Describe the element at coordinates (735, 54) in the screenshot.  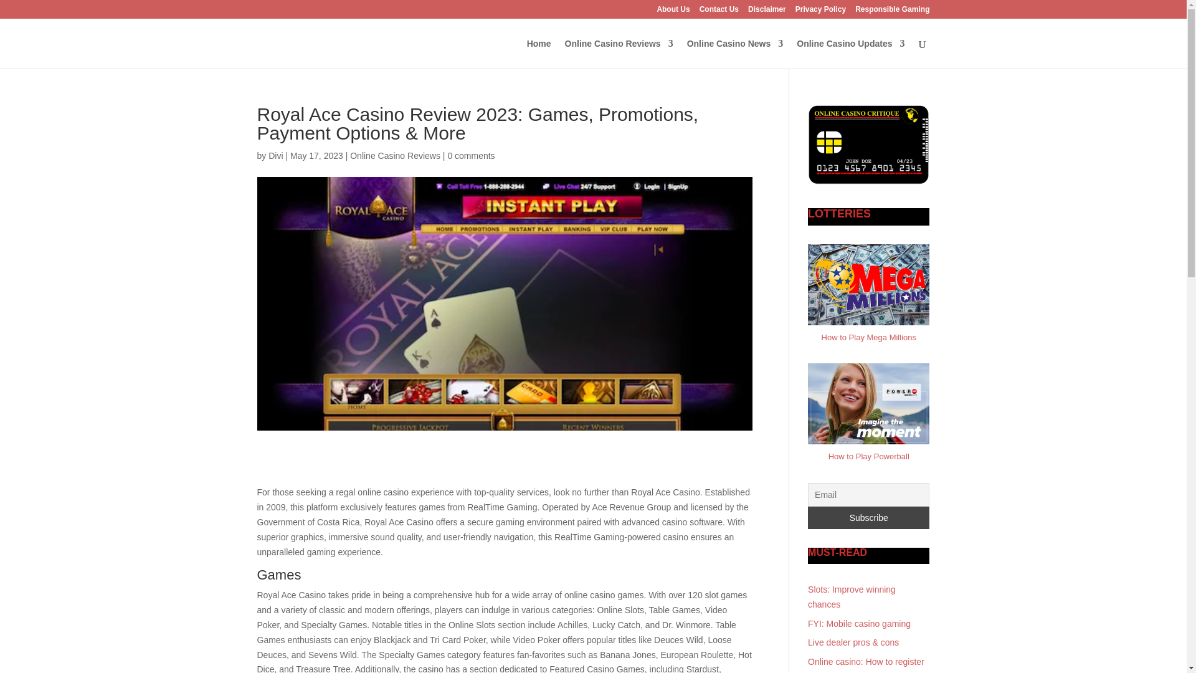
I see `Online Casino News` at that location.